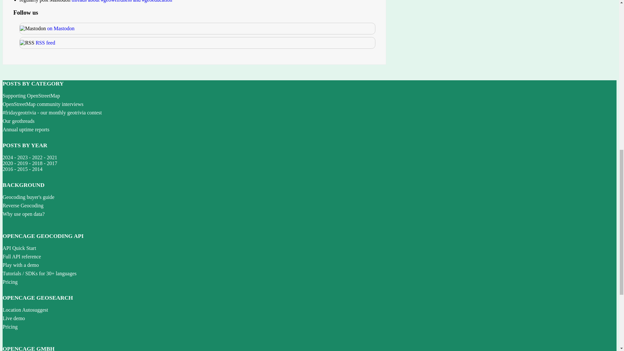  What do you see at coordinates (37, 157) in the screenshot?
I see `2022` at bounding box center [37, 157].